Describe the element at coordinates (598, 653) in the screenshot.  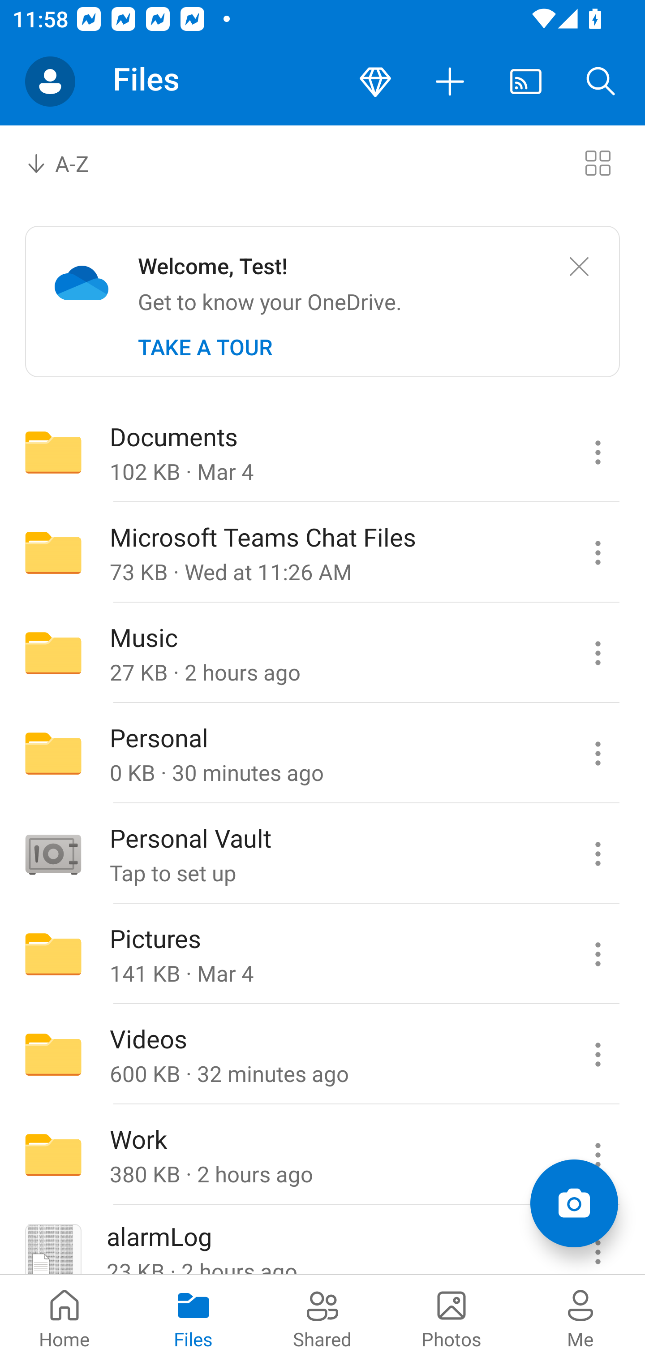
I see `Music commands` at that location.